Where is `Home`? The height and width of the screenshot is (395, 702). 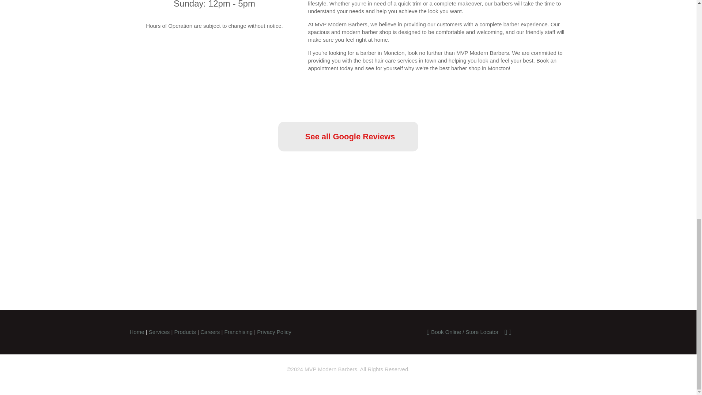
Home is located at coordinates (136, 331).